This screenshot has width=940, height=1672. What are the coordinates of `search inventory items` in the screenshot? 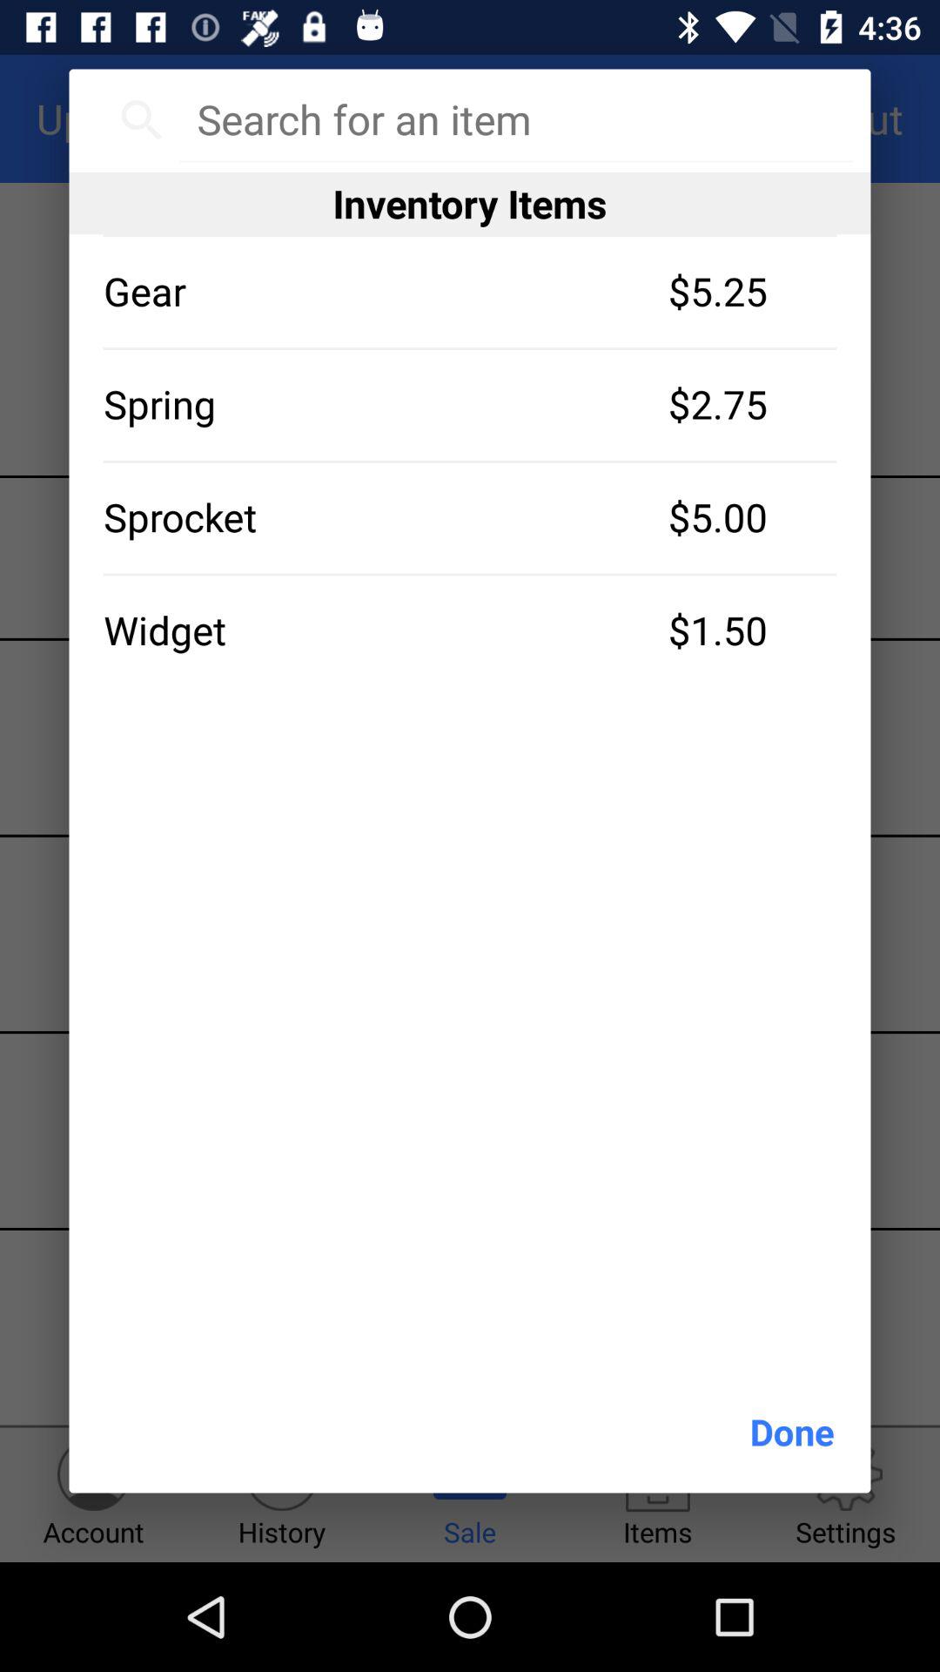 It's located at (515, 119).